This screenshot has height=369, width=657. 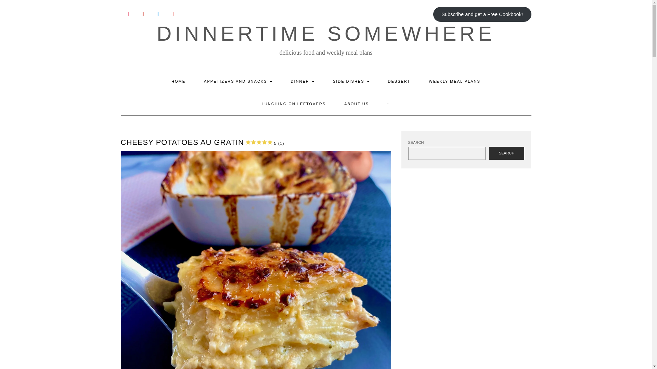 I want to click on Pinterest, so click(x=143, y=14).